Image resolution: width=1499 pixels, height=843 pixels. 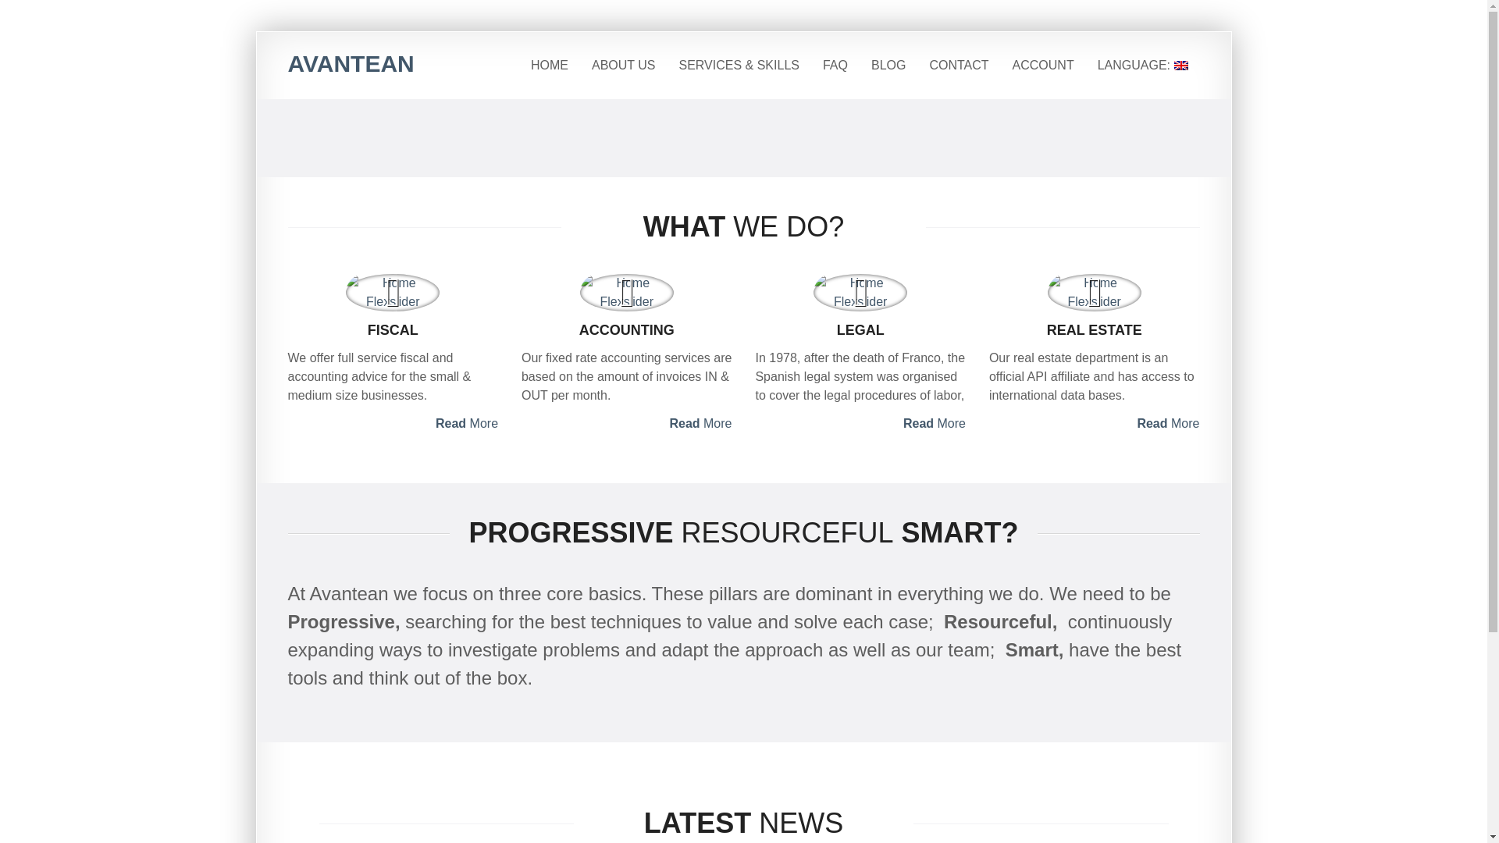 I want to click on Read More, so click(x=627, y=424).